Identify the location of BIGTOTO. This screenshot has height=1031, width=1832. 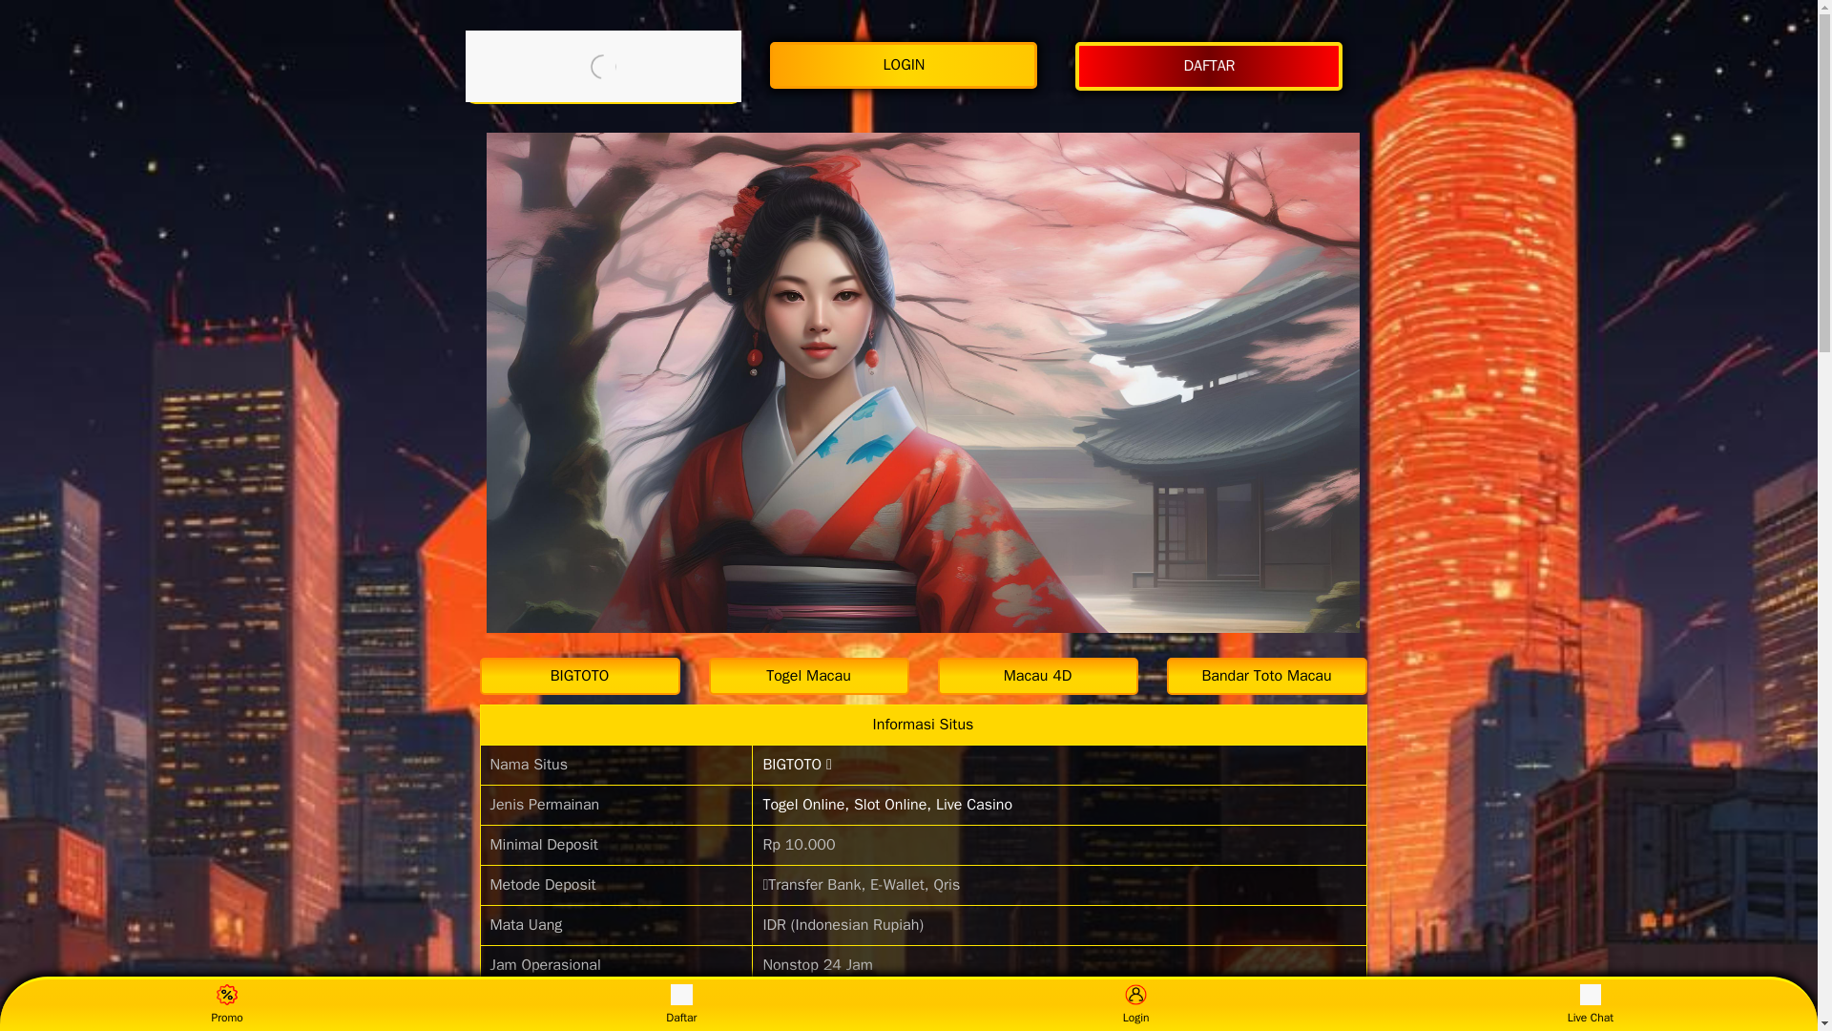
(603, 66).